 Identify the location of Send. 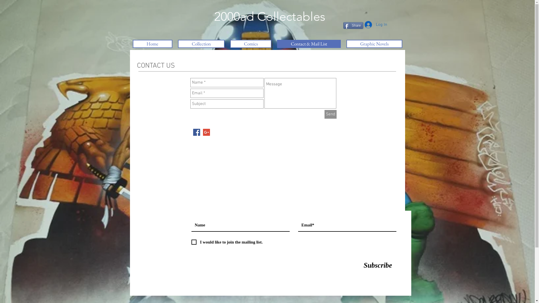
(331, 114).